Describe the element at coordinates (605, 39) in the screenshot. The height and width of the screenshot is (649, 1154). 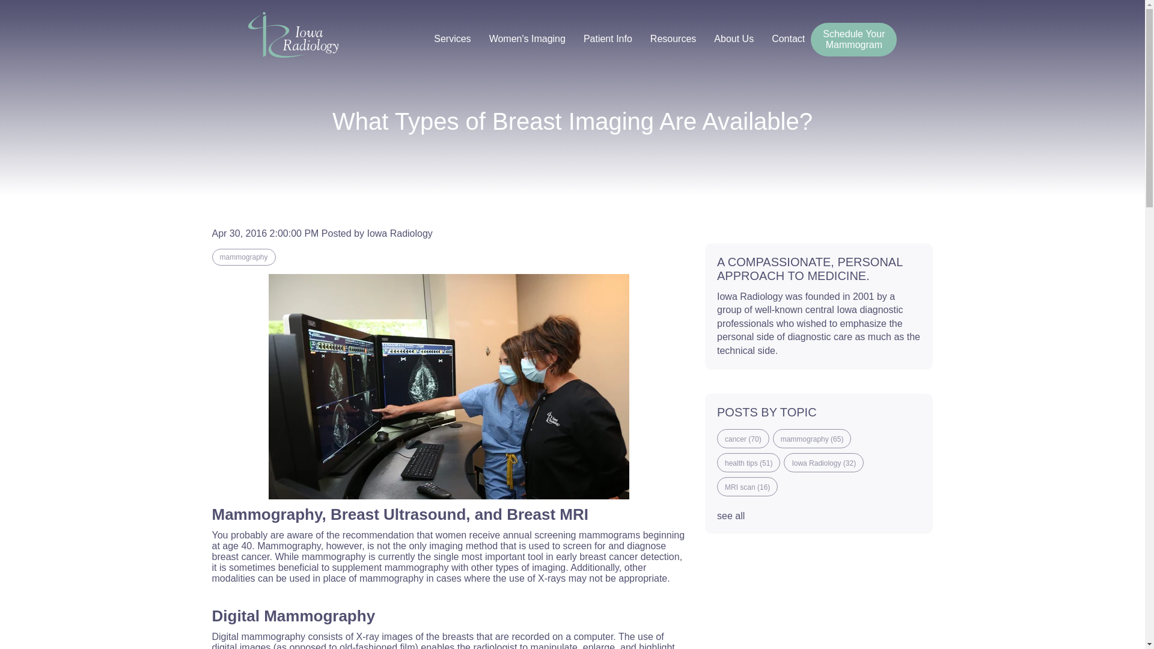
I see `Patient Info` at that location.